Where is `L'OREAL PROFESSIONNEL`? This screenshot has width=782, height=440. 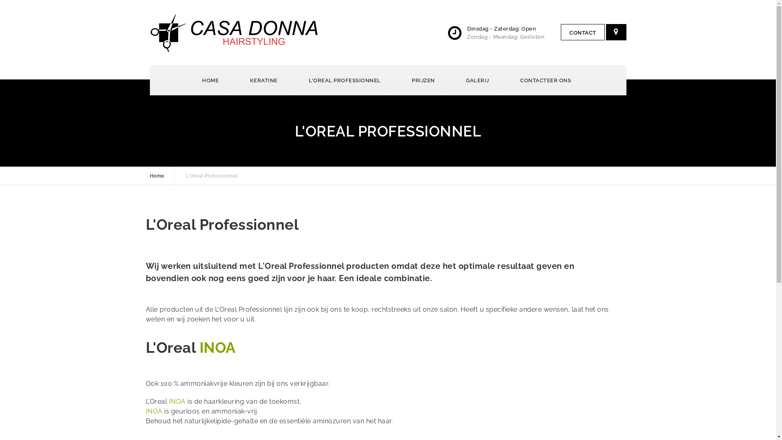
L'OREAL PROFESSIONNEL is located at coordinates (346, 80).